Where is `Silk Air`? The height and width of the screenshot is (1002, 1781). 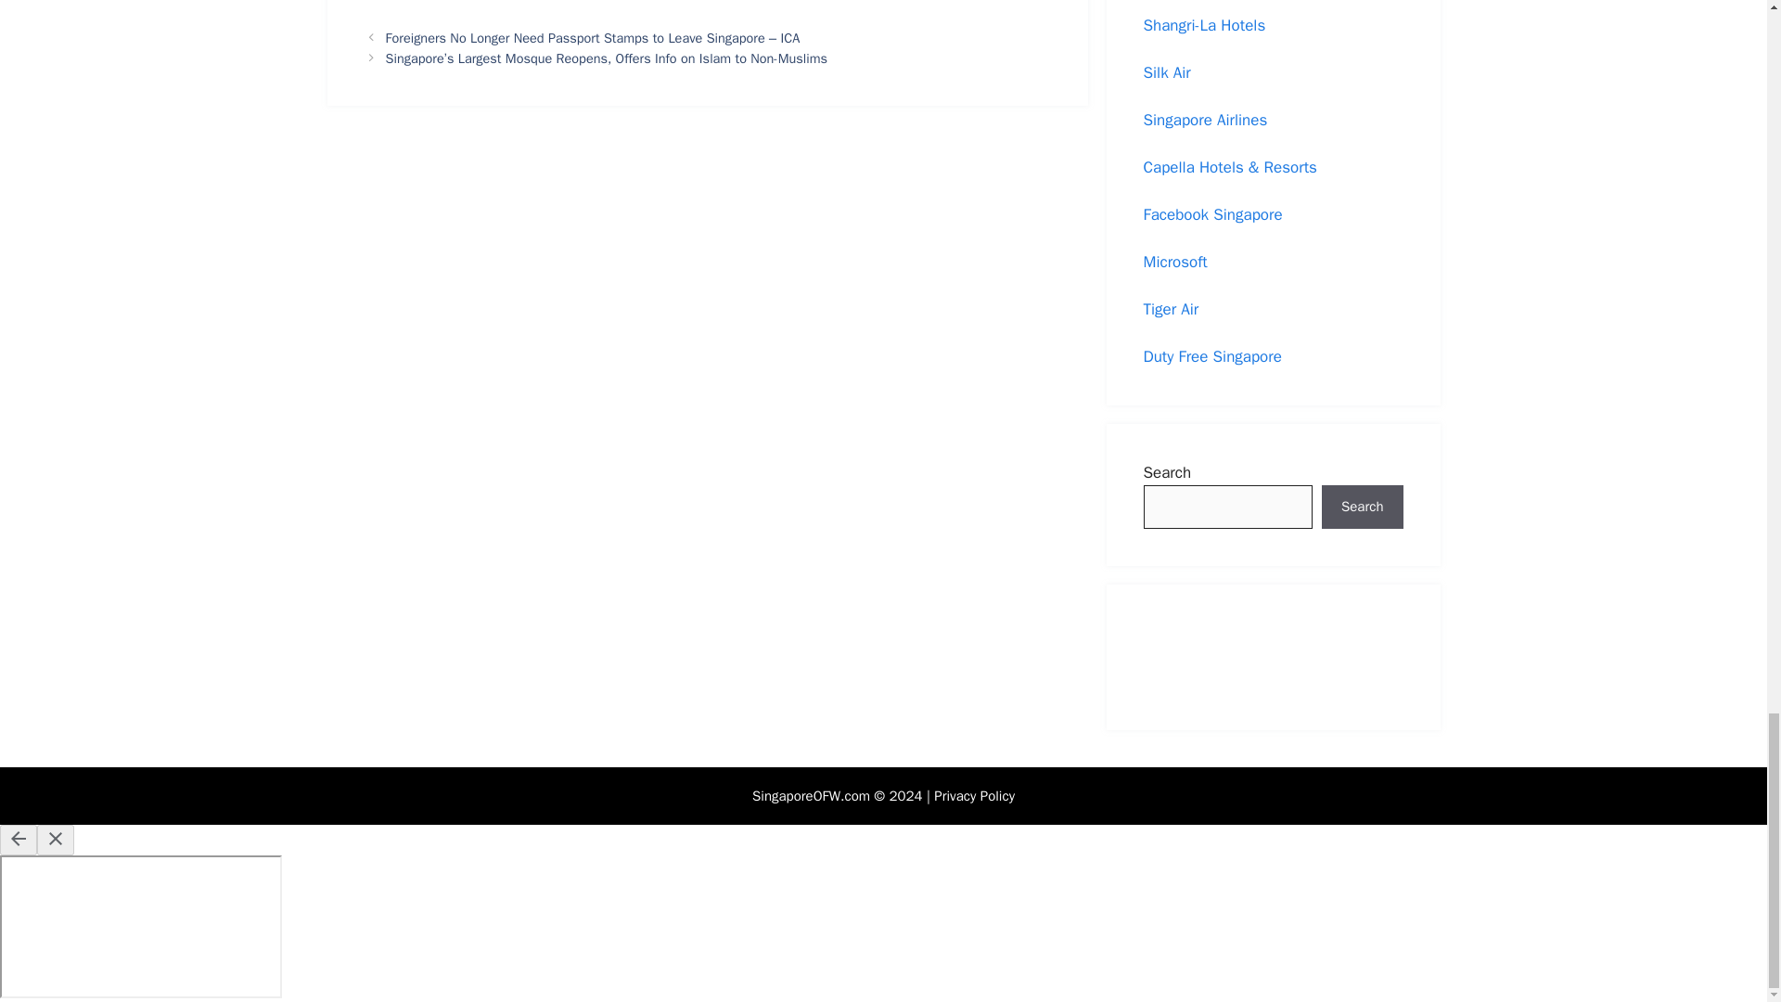
Silk Air is located at coordinates (1166, 72).